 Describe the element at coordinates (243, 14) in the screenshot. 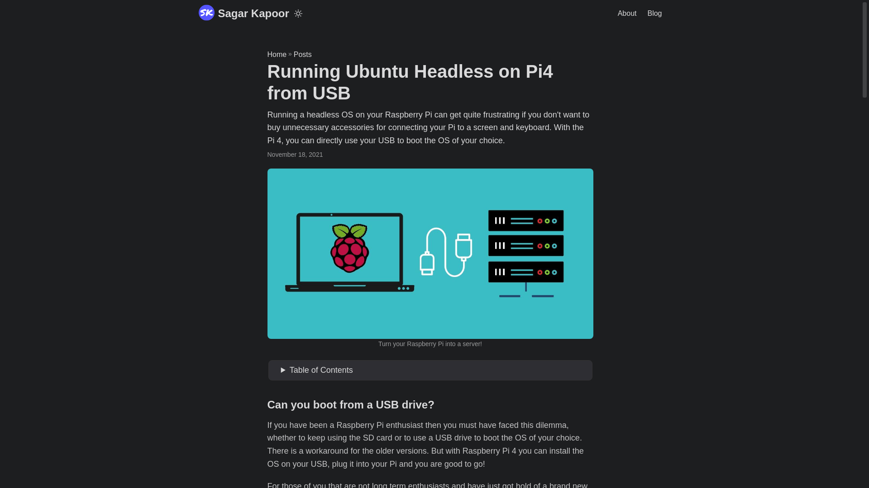

I see `Sagar Kapoor` at that location.